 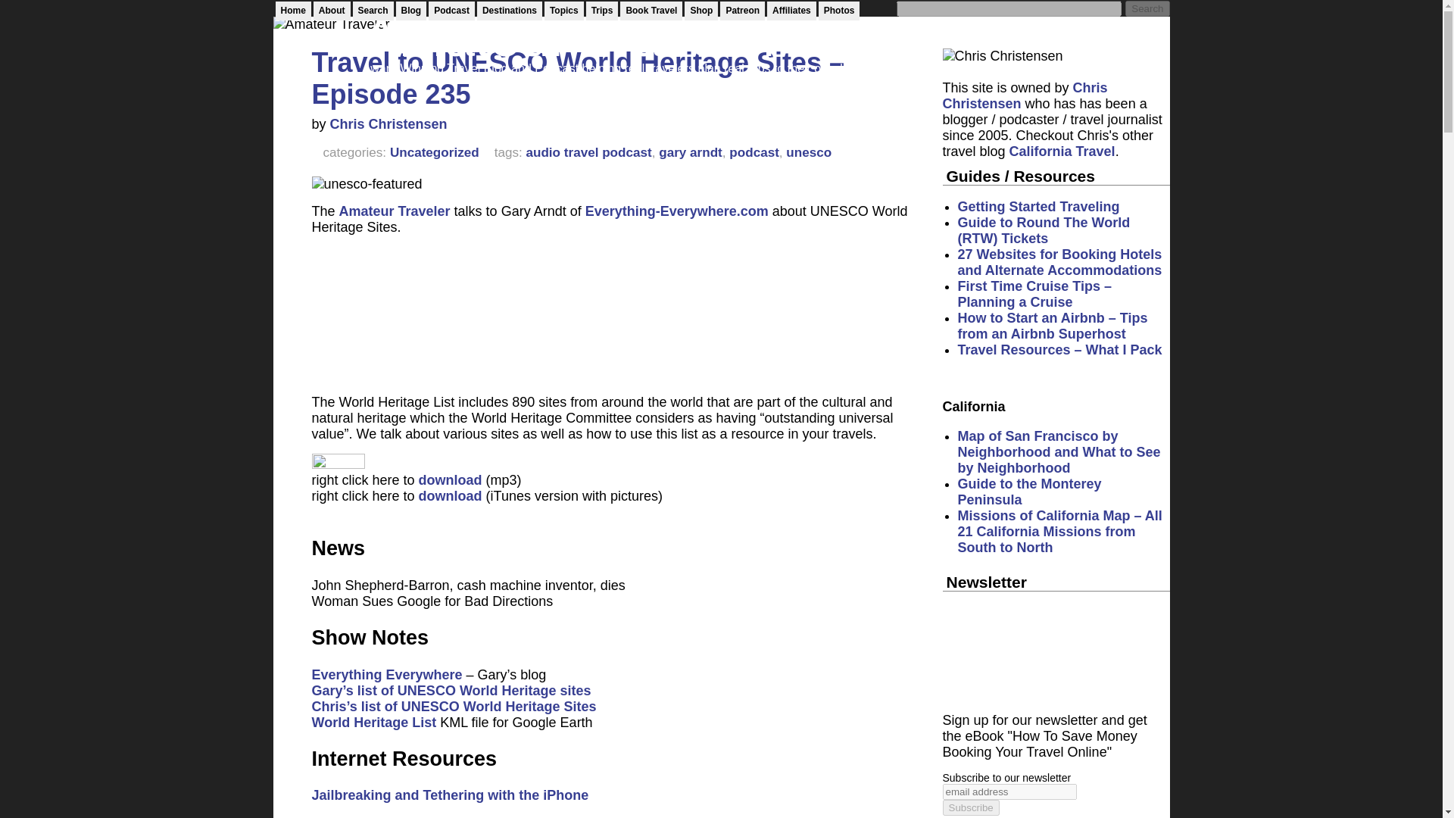 I want to click on download, so click(x=450, y=495).